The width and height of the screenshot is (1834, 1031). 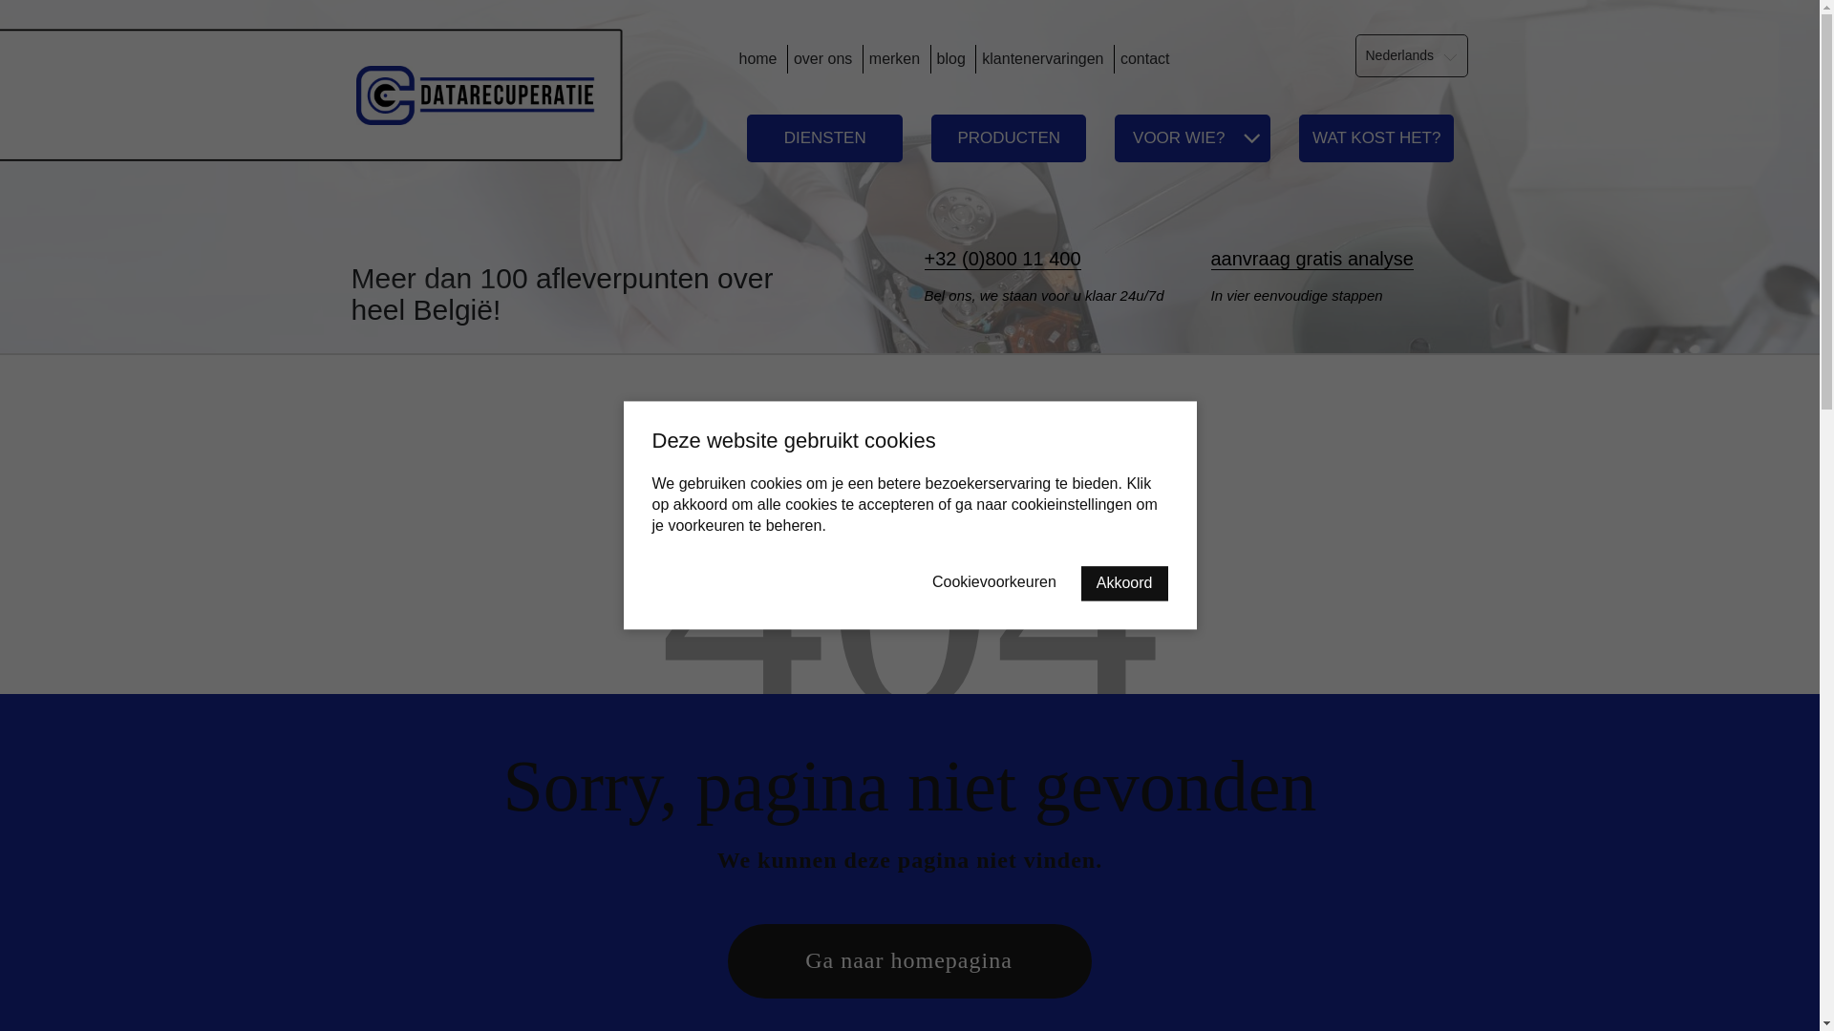 I want to click on Ga naar homepagina, so click(x=909, y=961).